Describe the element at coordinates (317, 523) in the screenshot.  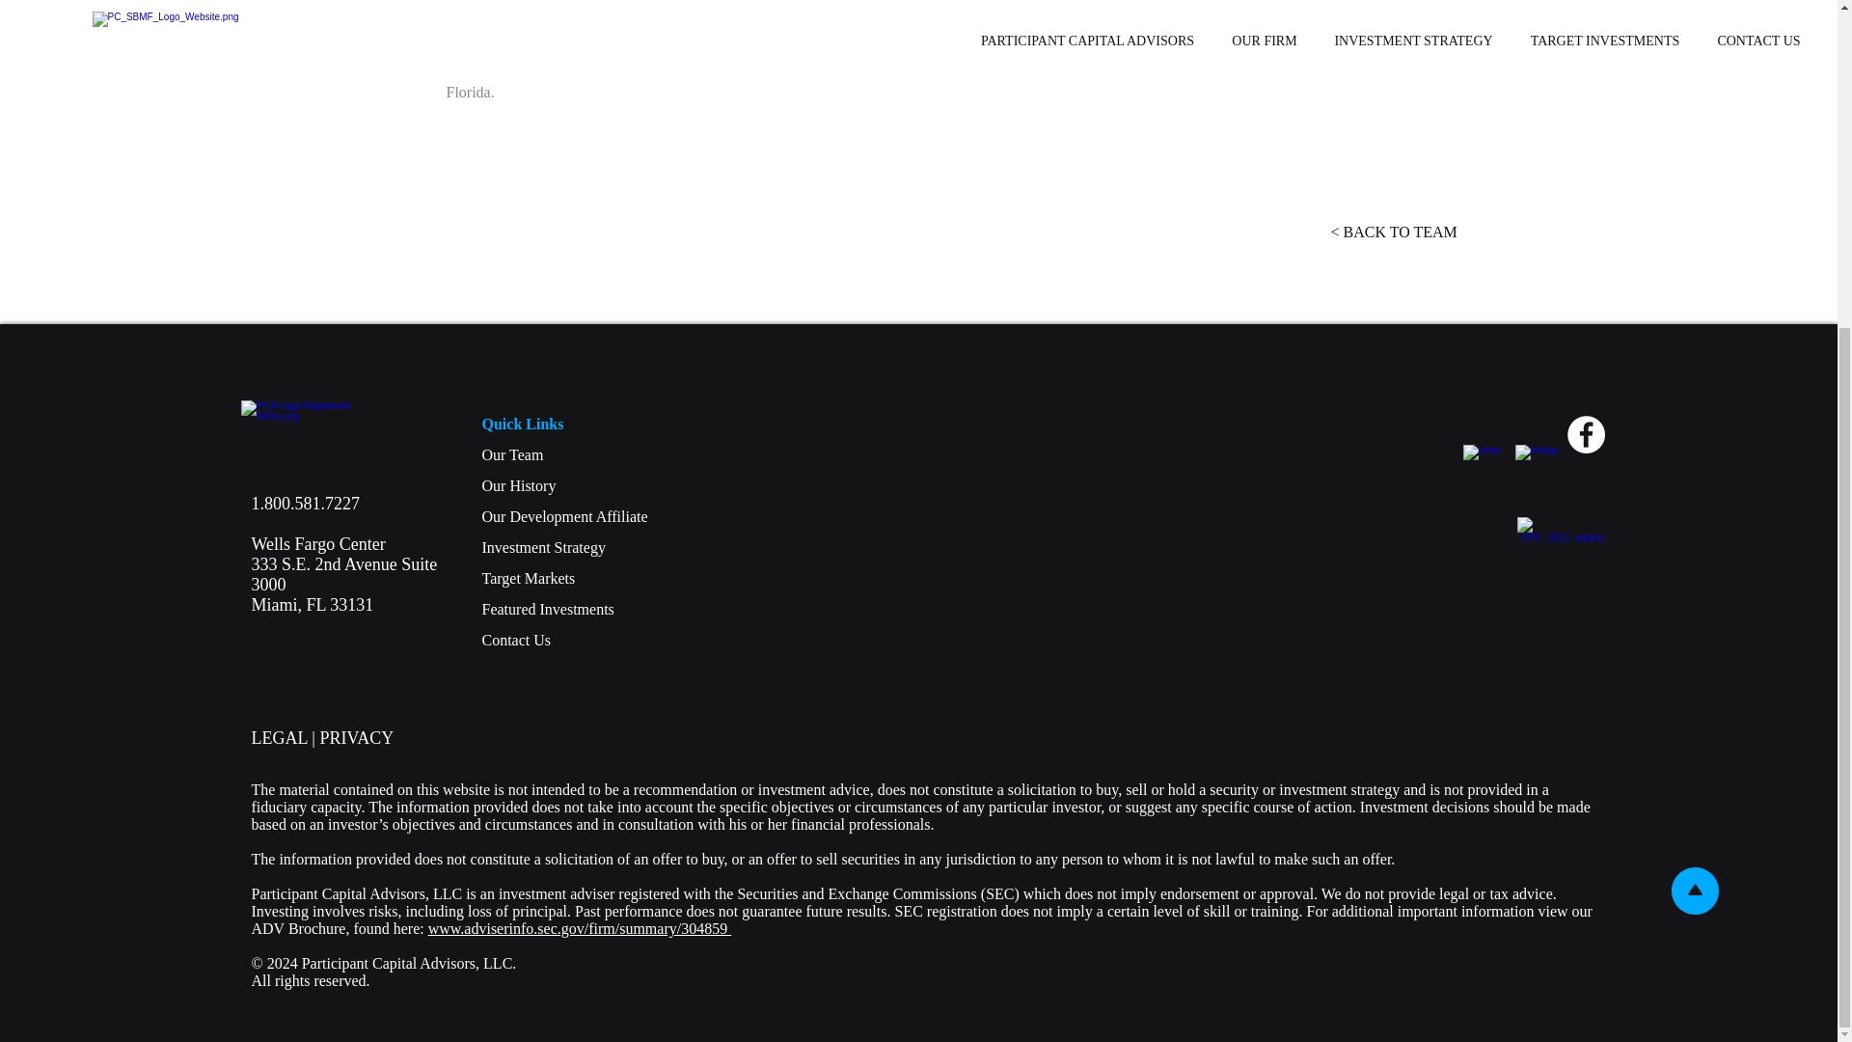
I see `Contact Us` at that location.